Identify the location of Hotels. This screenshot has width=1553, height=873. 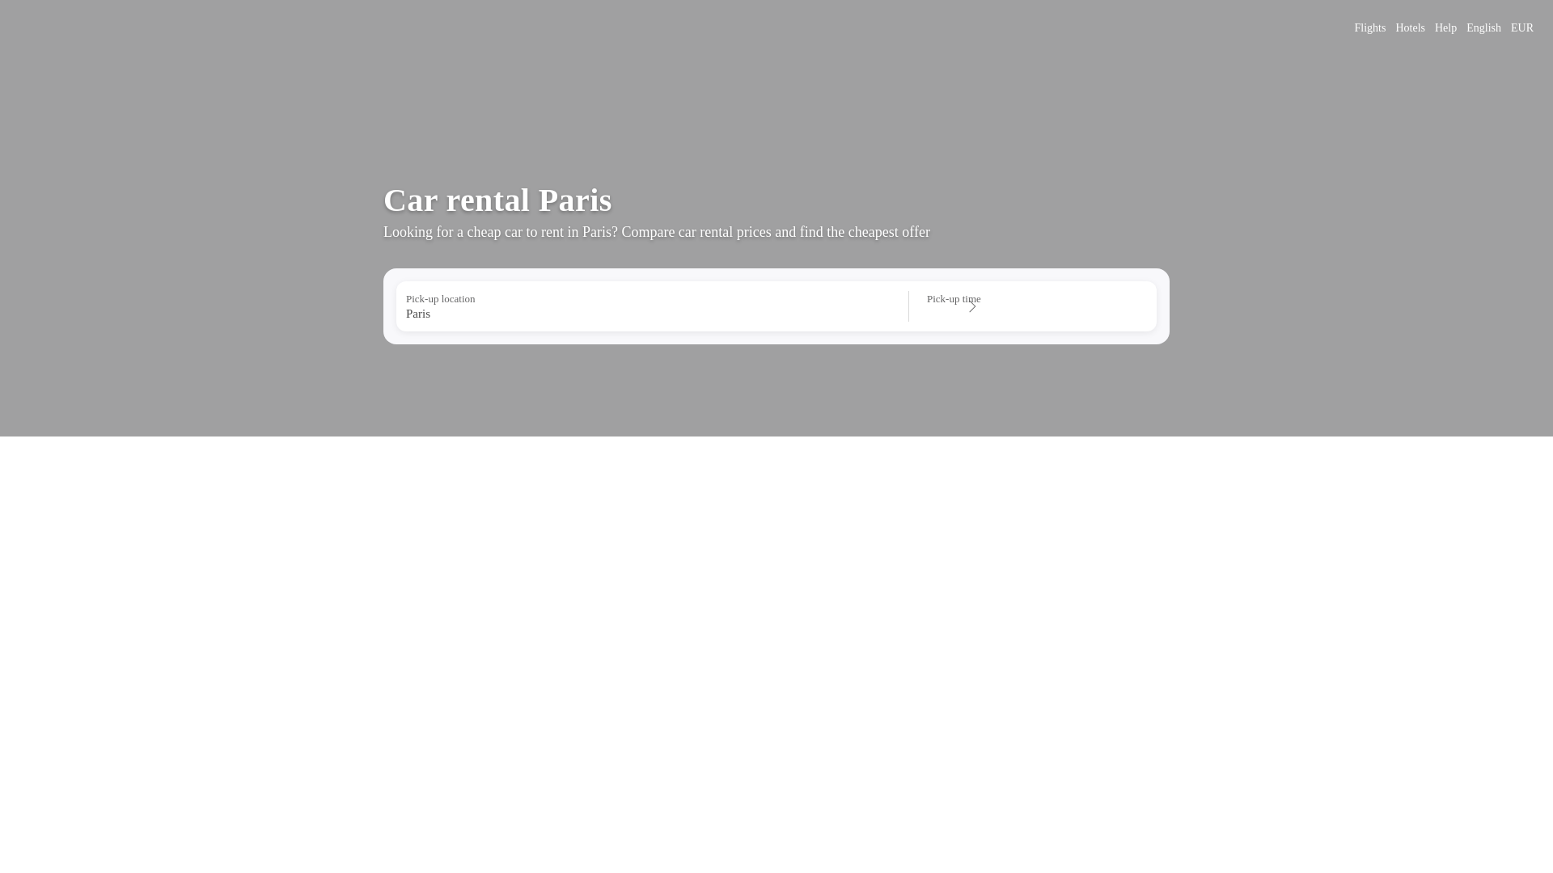
(1410, 27).